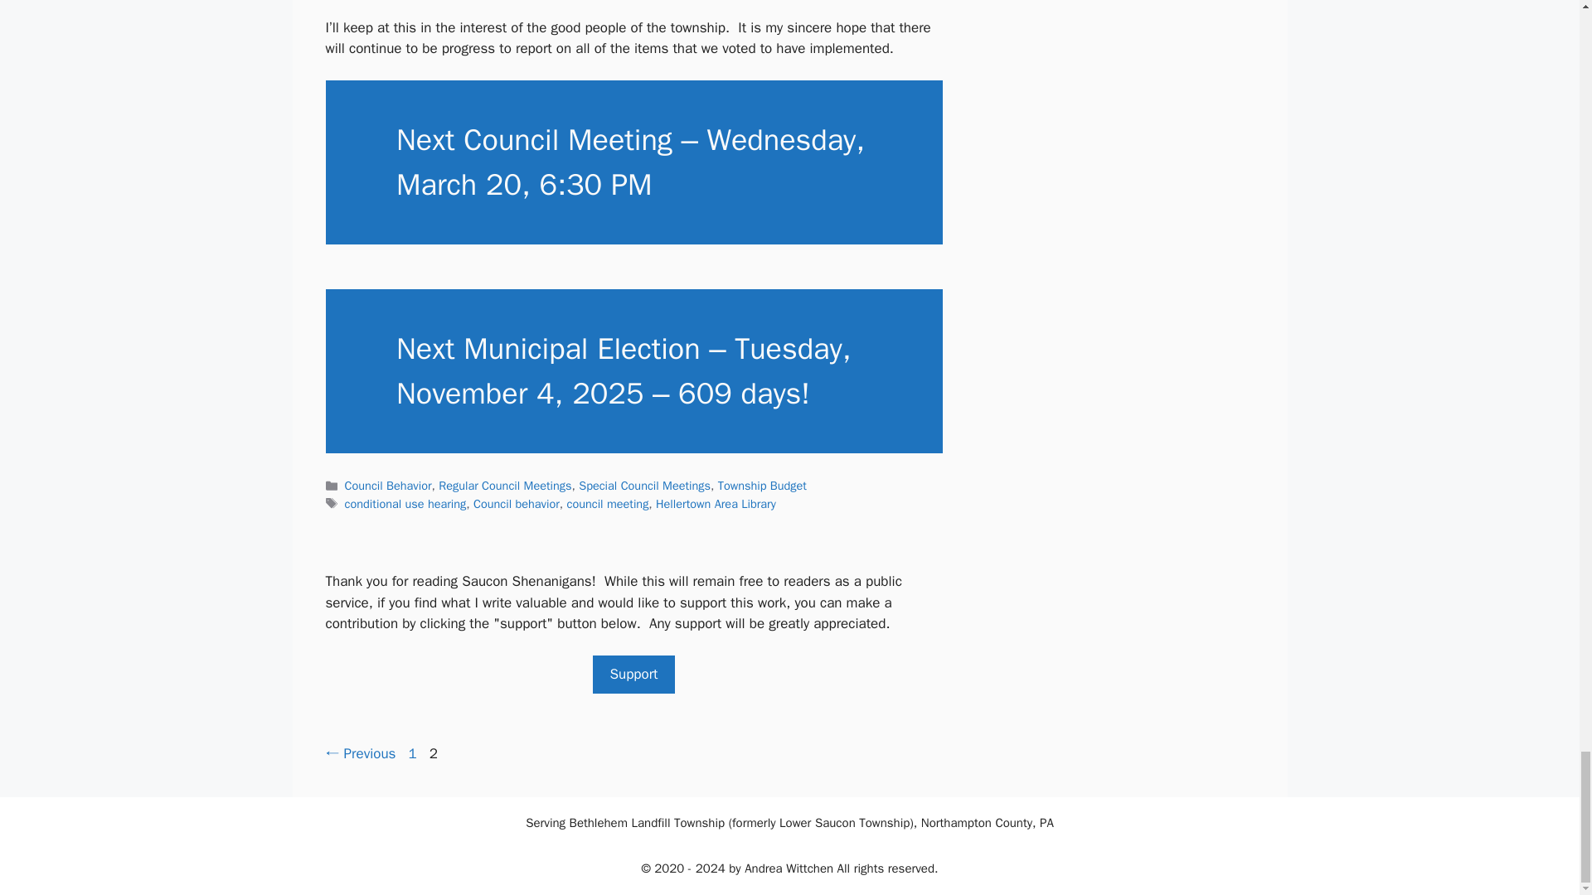 This screenshot has width=1592, height=895. Describe the element at coordinates (716, 504) in the screenshot. I see `Hellertown Area Library` at that location.